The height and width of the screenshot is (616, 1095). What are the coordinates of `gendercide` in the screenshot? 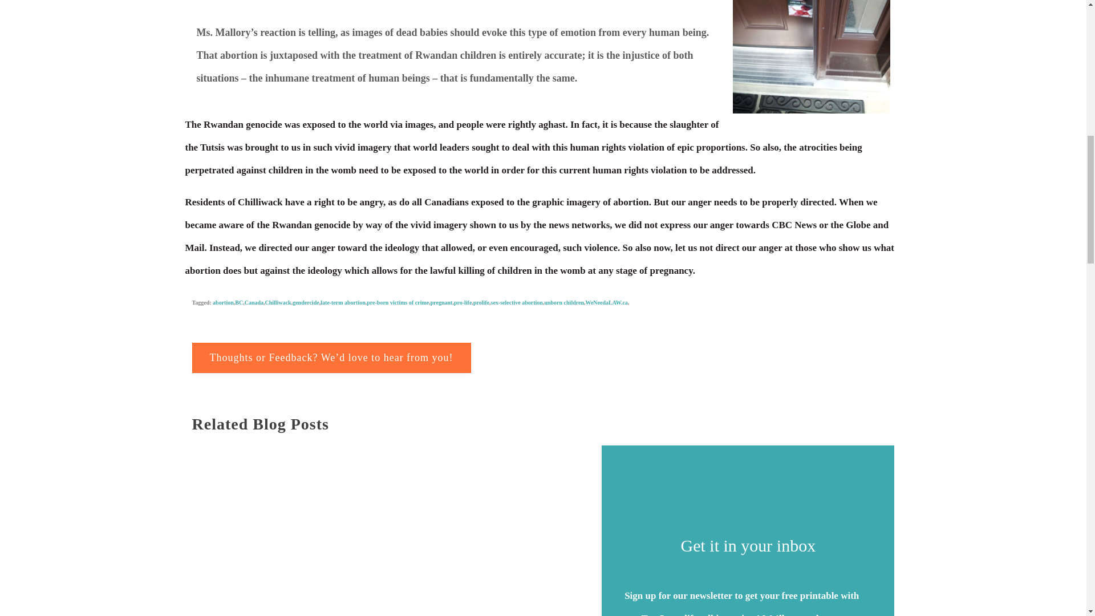 It's located at (305, 302).